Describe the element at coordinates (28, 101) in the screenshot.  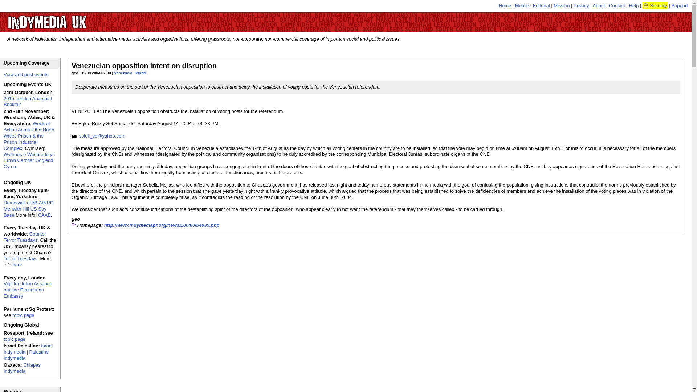
I see `2015 London Anarchist Bookfair` at that location.